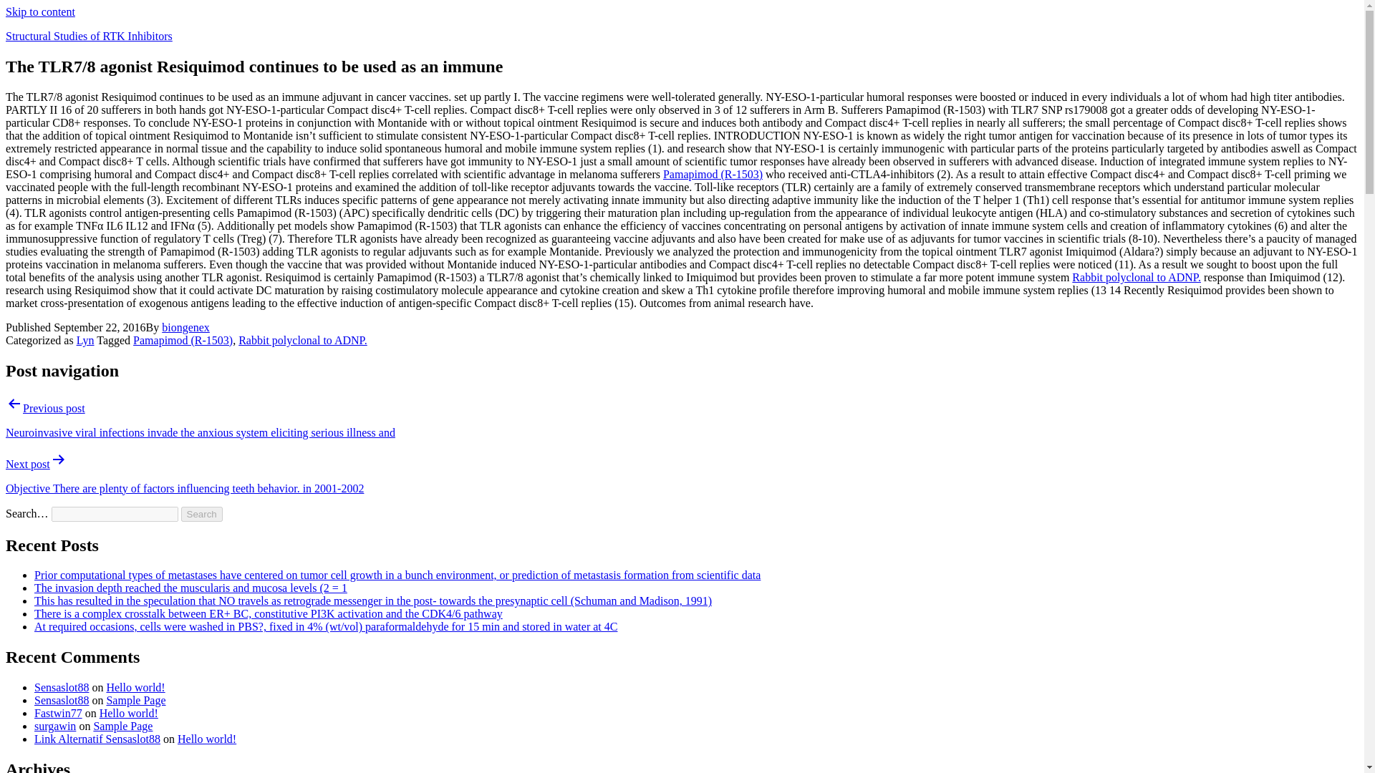 Image resolution: width=1375 pixels, height=773 pixels. I want to click on Hello world!, so click(206, 739).